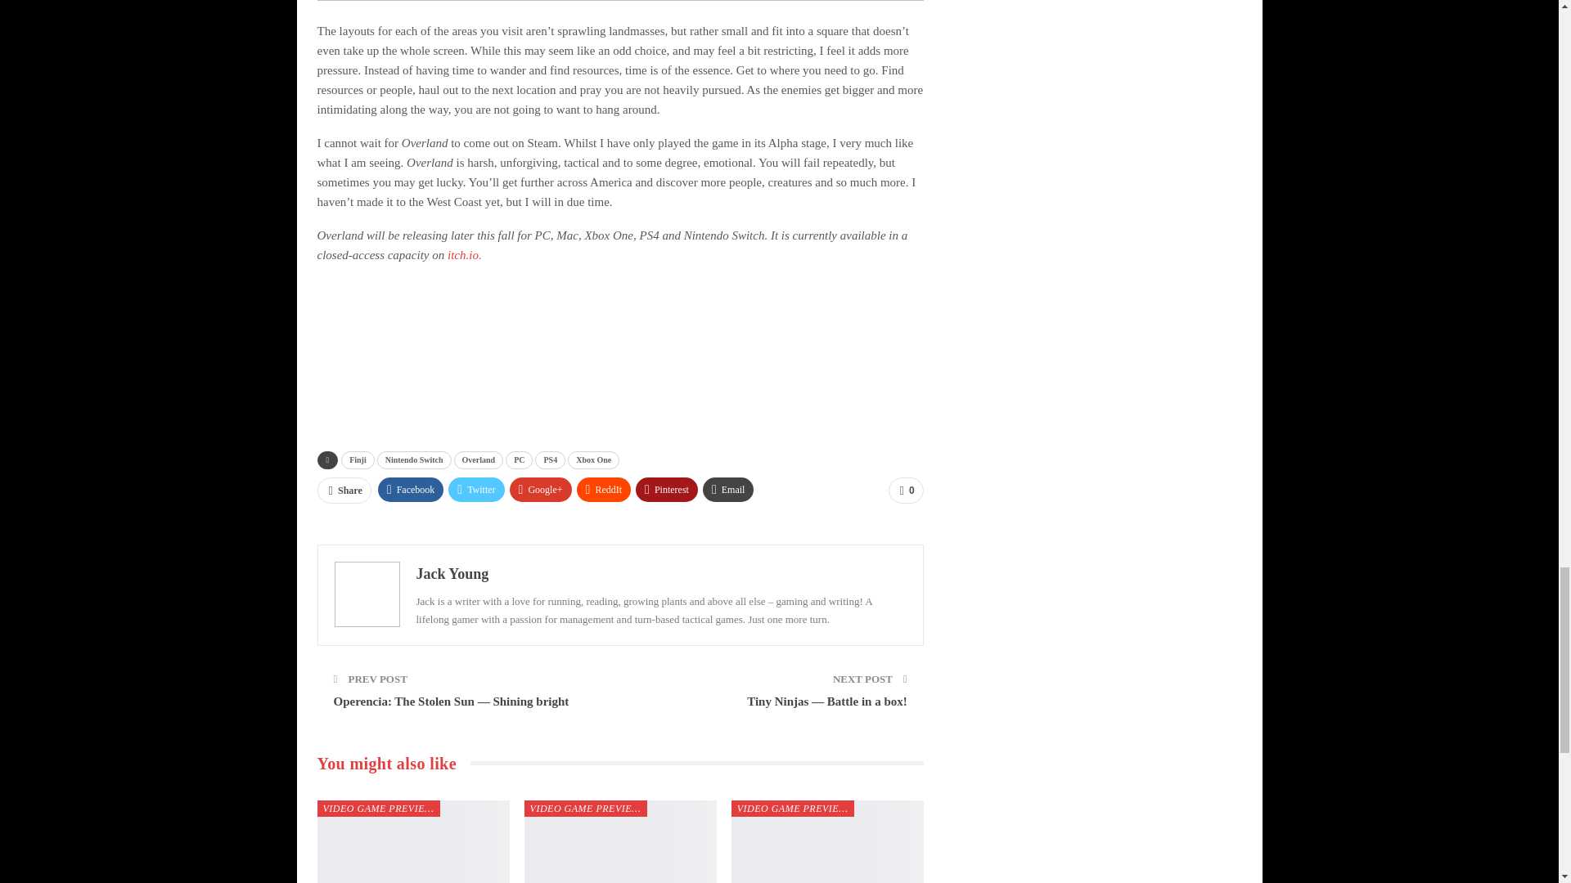  What do you see at coordinates (411, 490) in the screenshot?
I see `Facebook` at bounding box center [411, 490].